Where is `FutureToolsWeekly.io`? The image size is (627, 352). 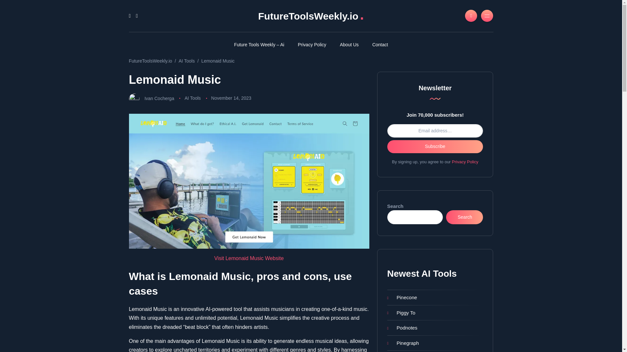
FutureToolsWeekly.io is located at coordinates (150, 61).